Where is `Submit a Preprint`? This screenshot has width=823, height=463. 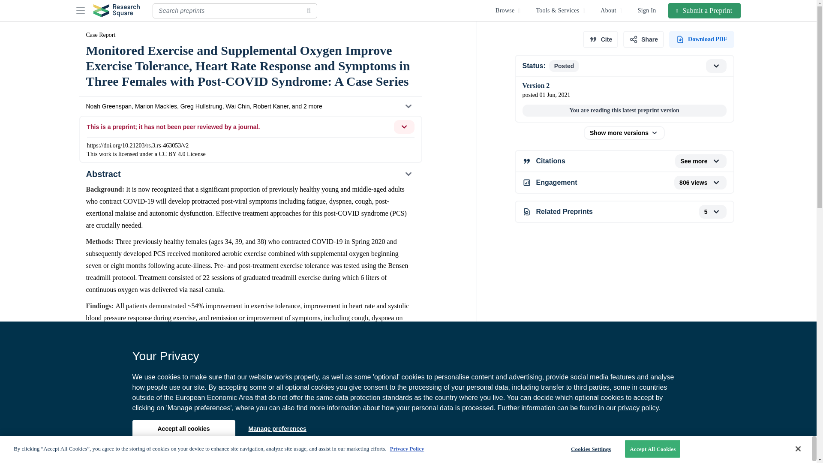 Submit a Preprint is located at coordinates (705, 10).